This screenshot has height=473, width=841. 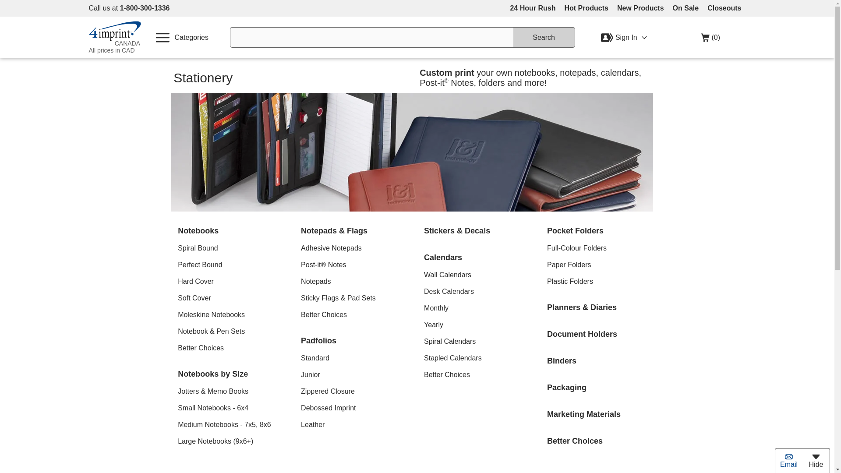 I want to click on 24 Hour Rush, so click(x=232, y=265).